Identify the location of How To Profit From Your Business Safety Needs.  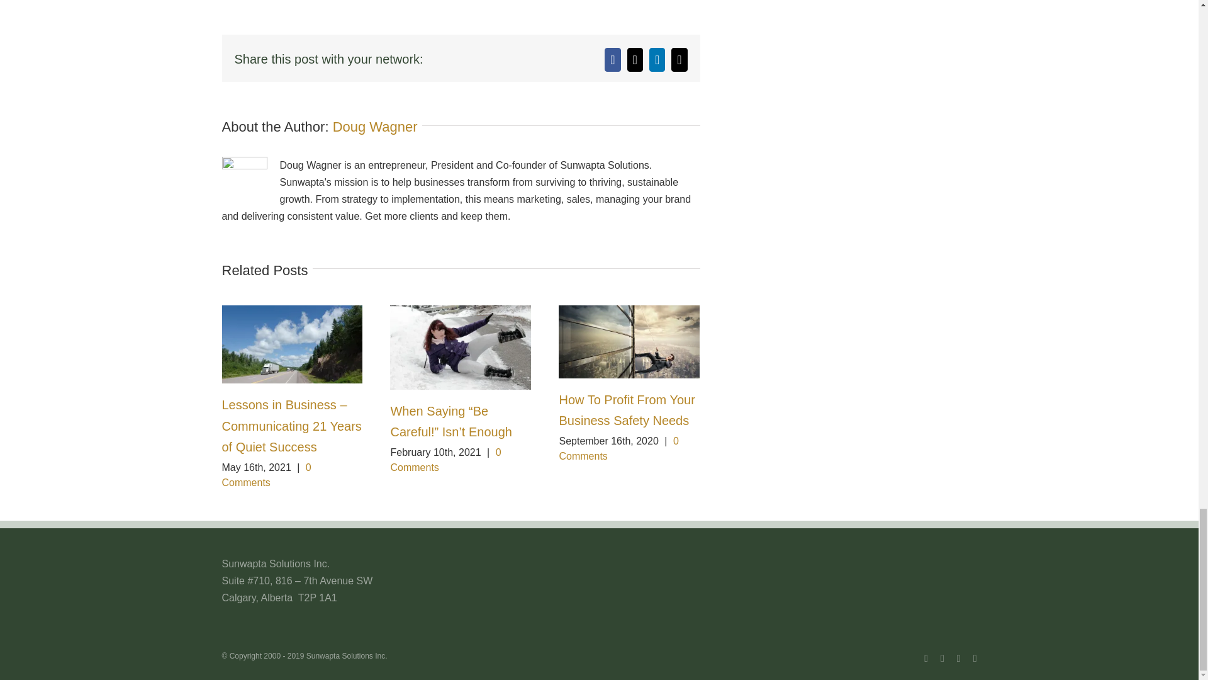
(627, 411).